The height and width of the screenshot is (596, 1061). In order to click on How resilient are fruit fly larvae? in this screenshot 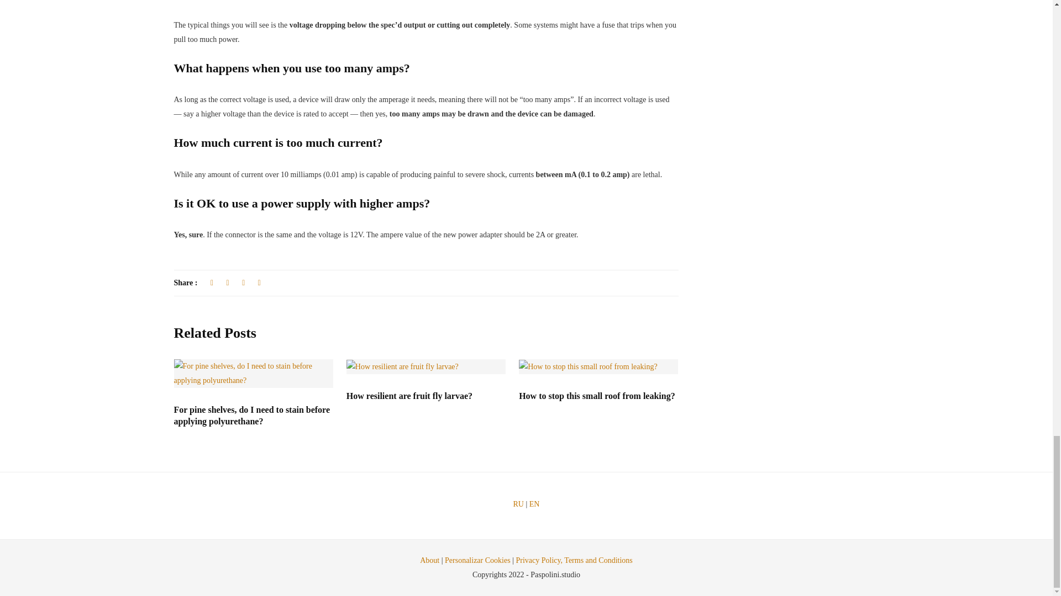, I will do `click(409, 395)`.